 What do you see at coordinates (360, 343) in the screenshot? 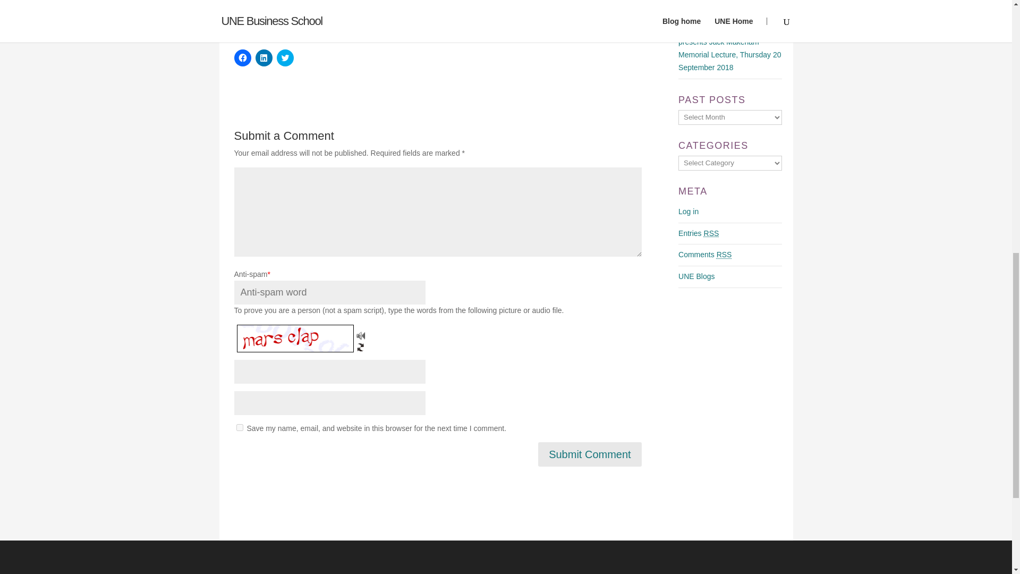
I see `Load new` at bounding box center [360, 343].